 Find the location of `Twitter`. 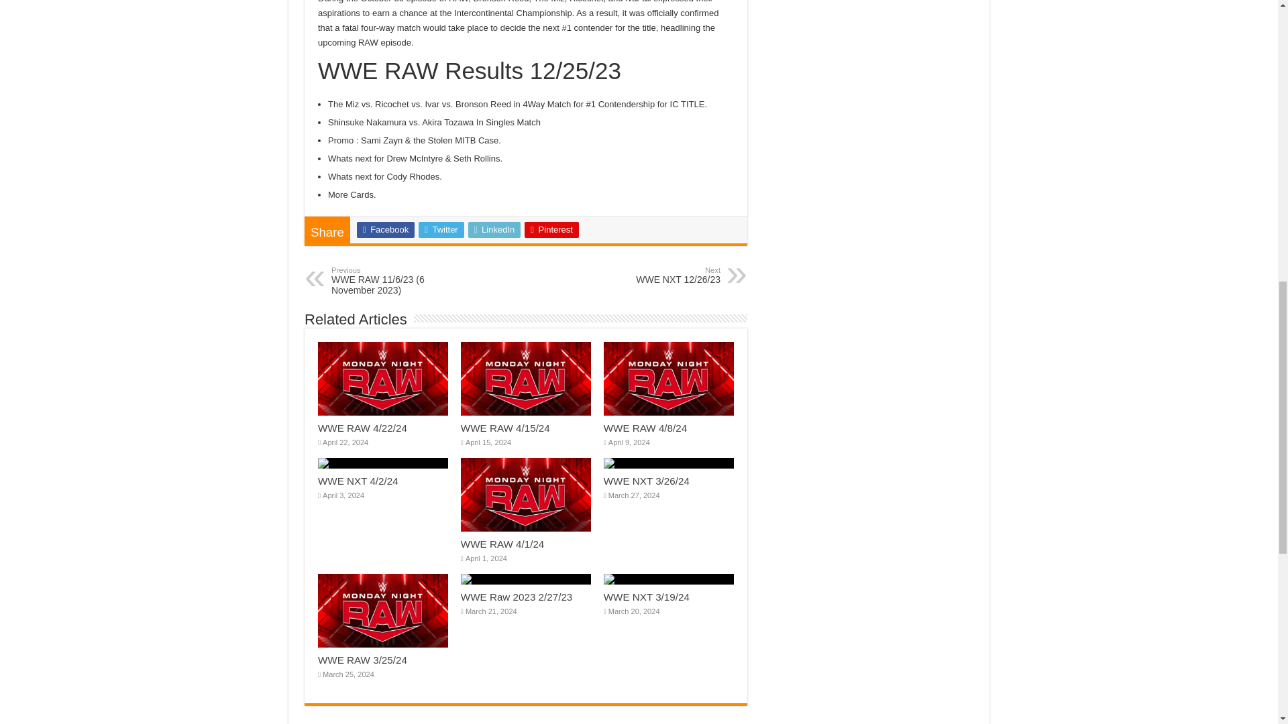

Twitter is located at coordinates (441, 229).